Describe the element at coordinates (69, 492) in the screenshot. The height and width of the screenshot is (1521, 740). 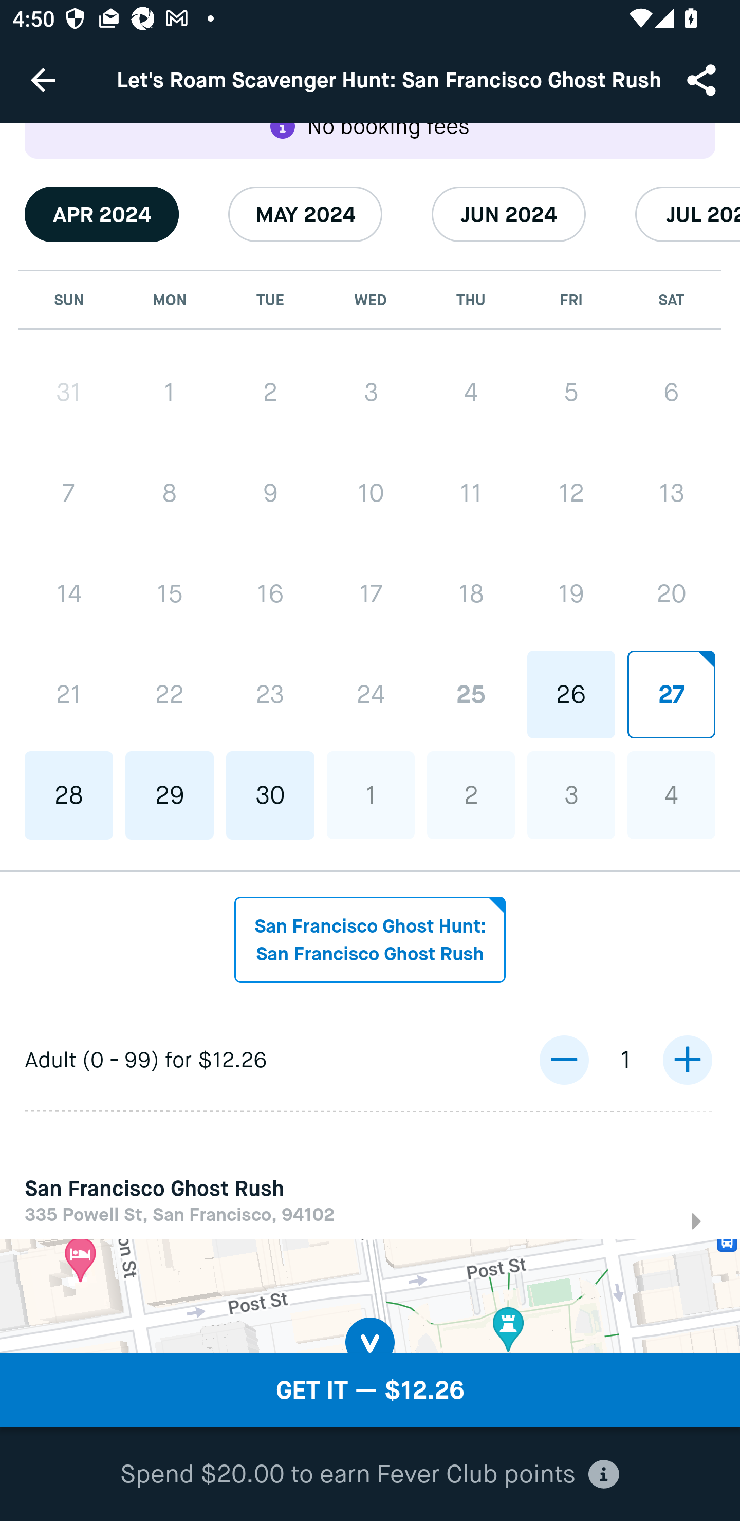
I see `7` at that location.